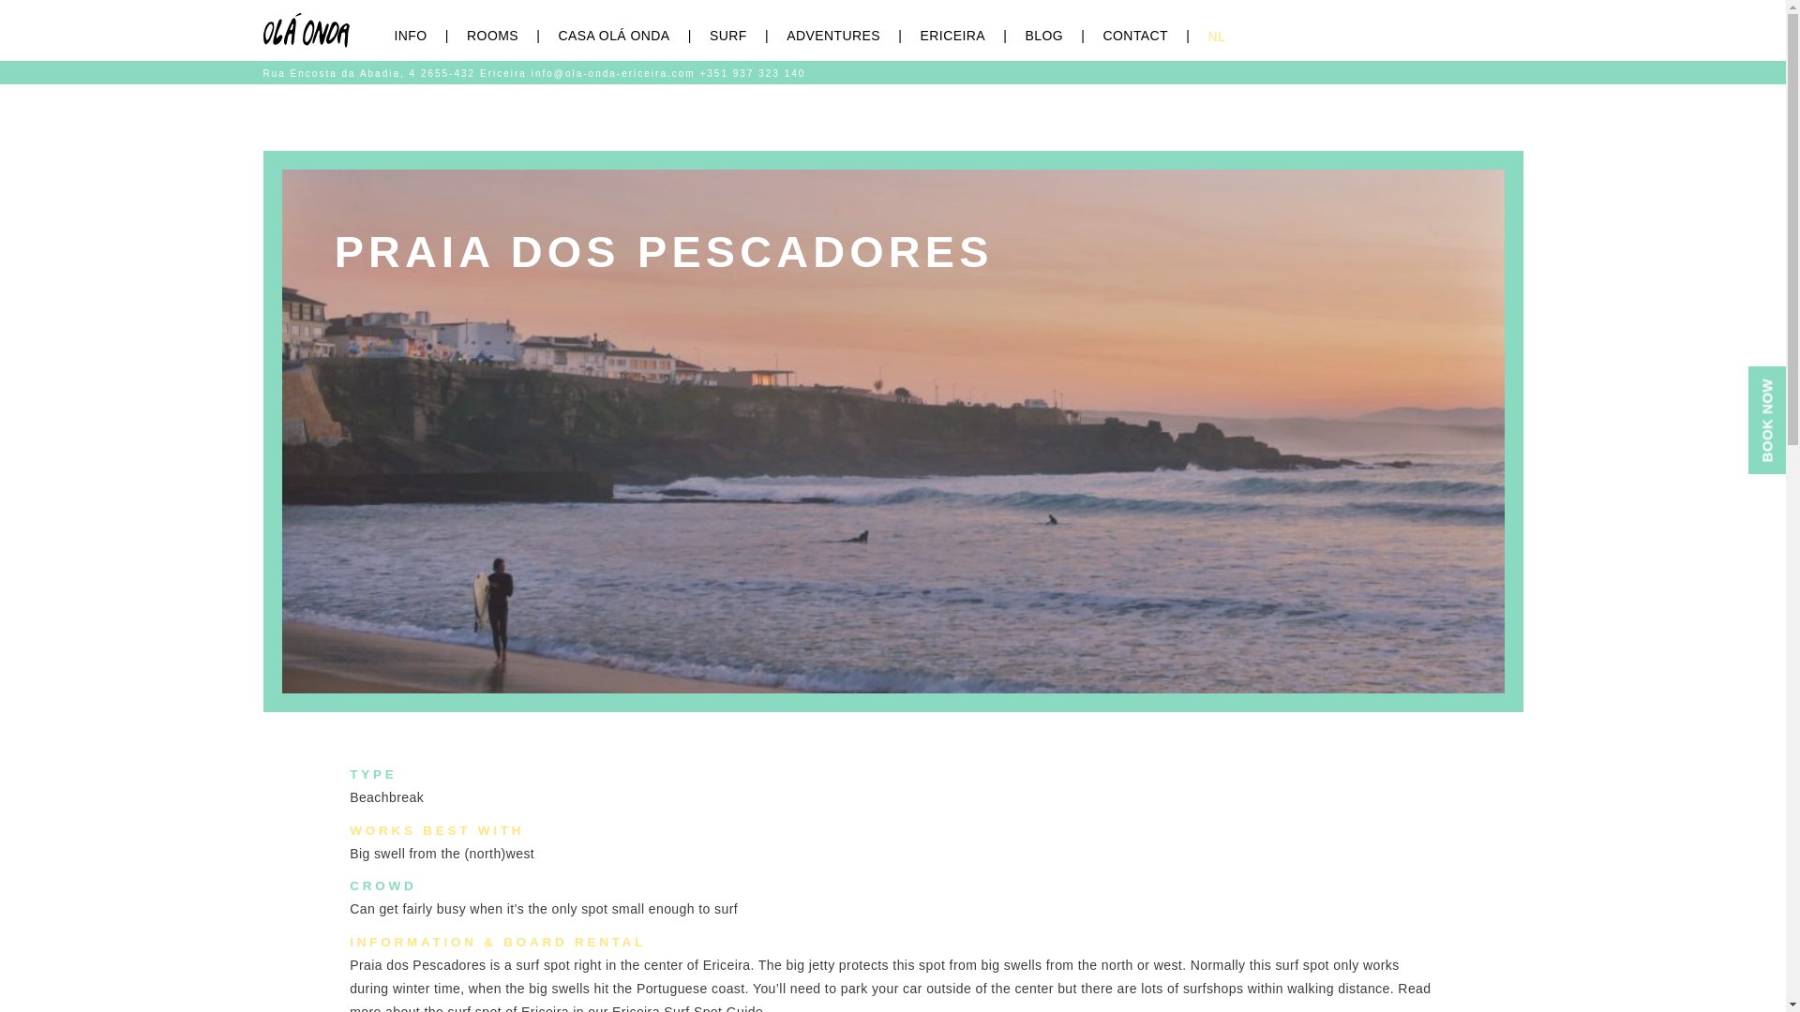 The height and width of the screenshot is (1012, 1800). Describe the element at coordinates (853, 36) in the screenshot. I see `ADVENTURES` at that location.